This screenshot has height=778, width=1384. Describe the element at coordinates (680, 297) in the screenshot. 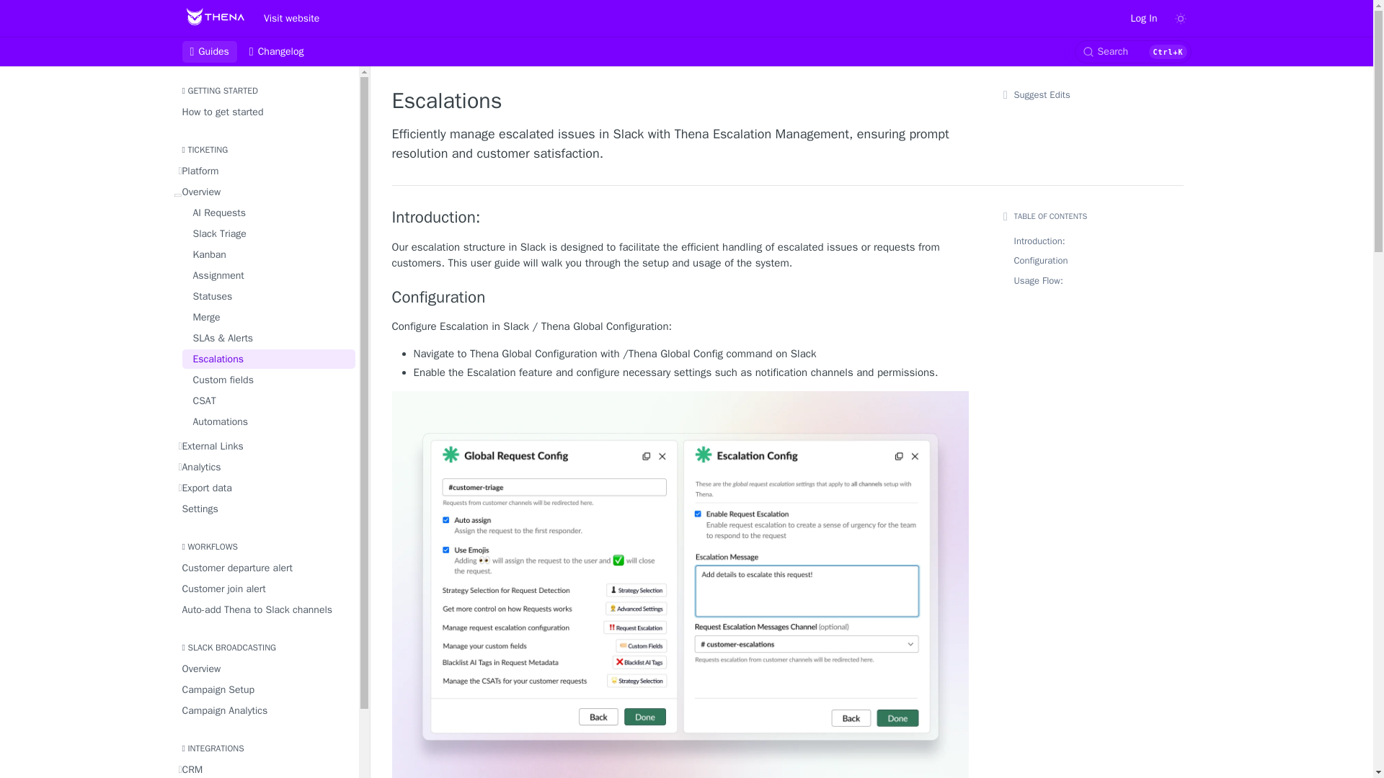

I see `Configuration` at that location.